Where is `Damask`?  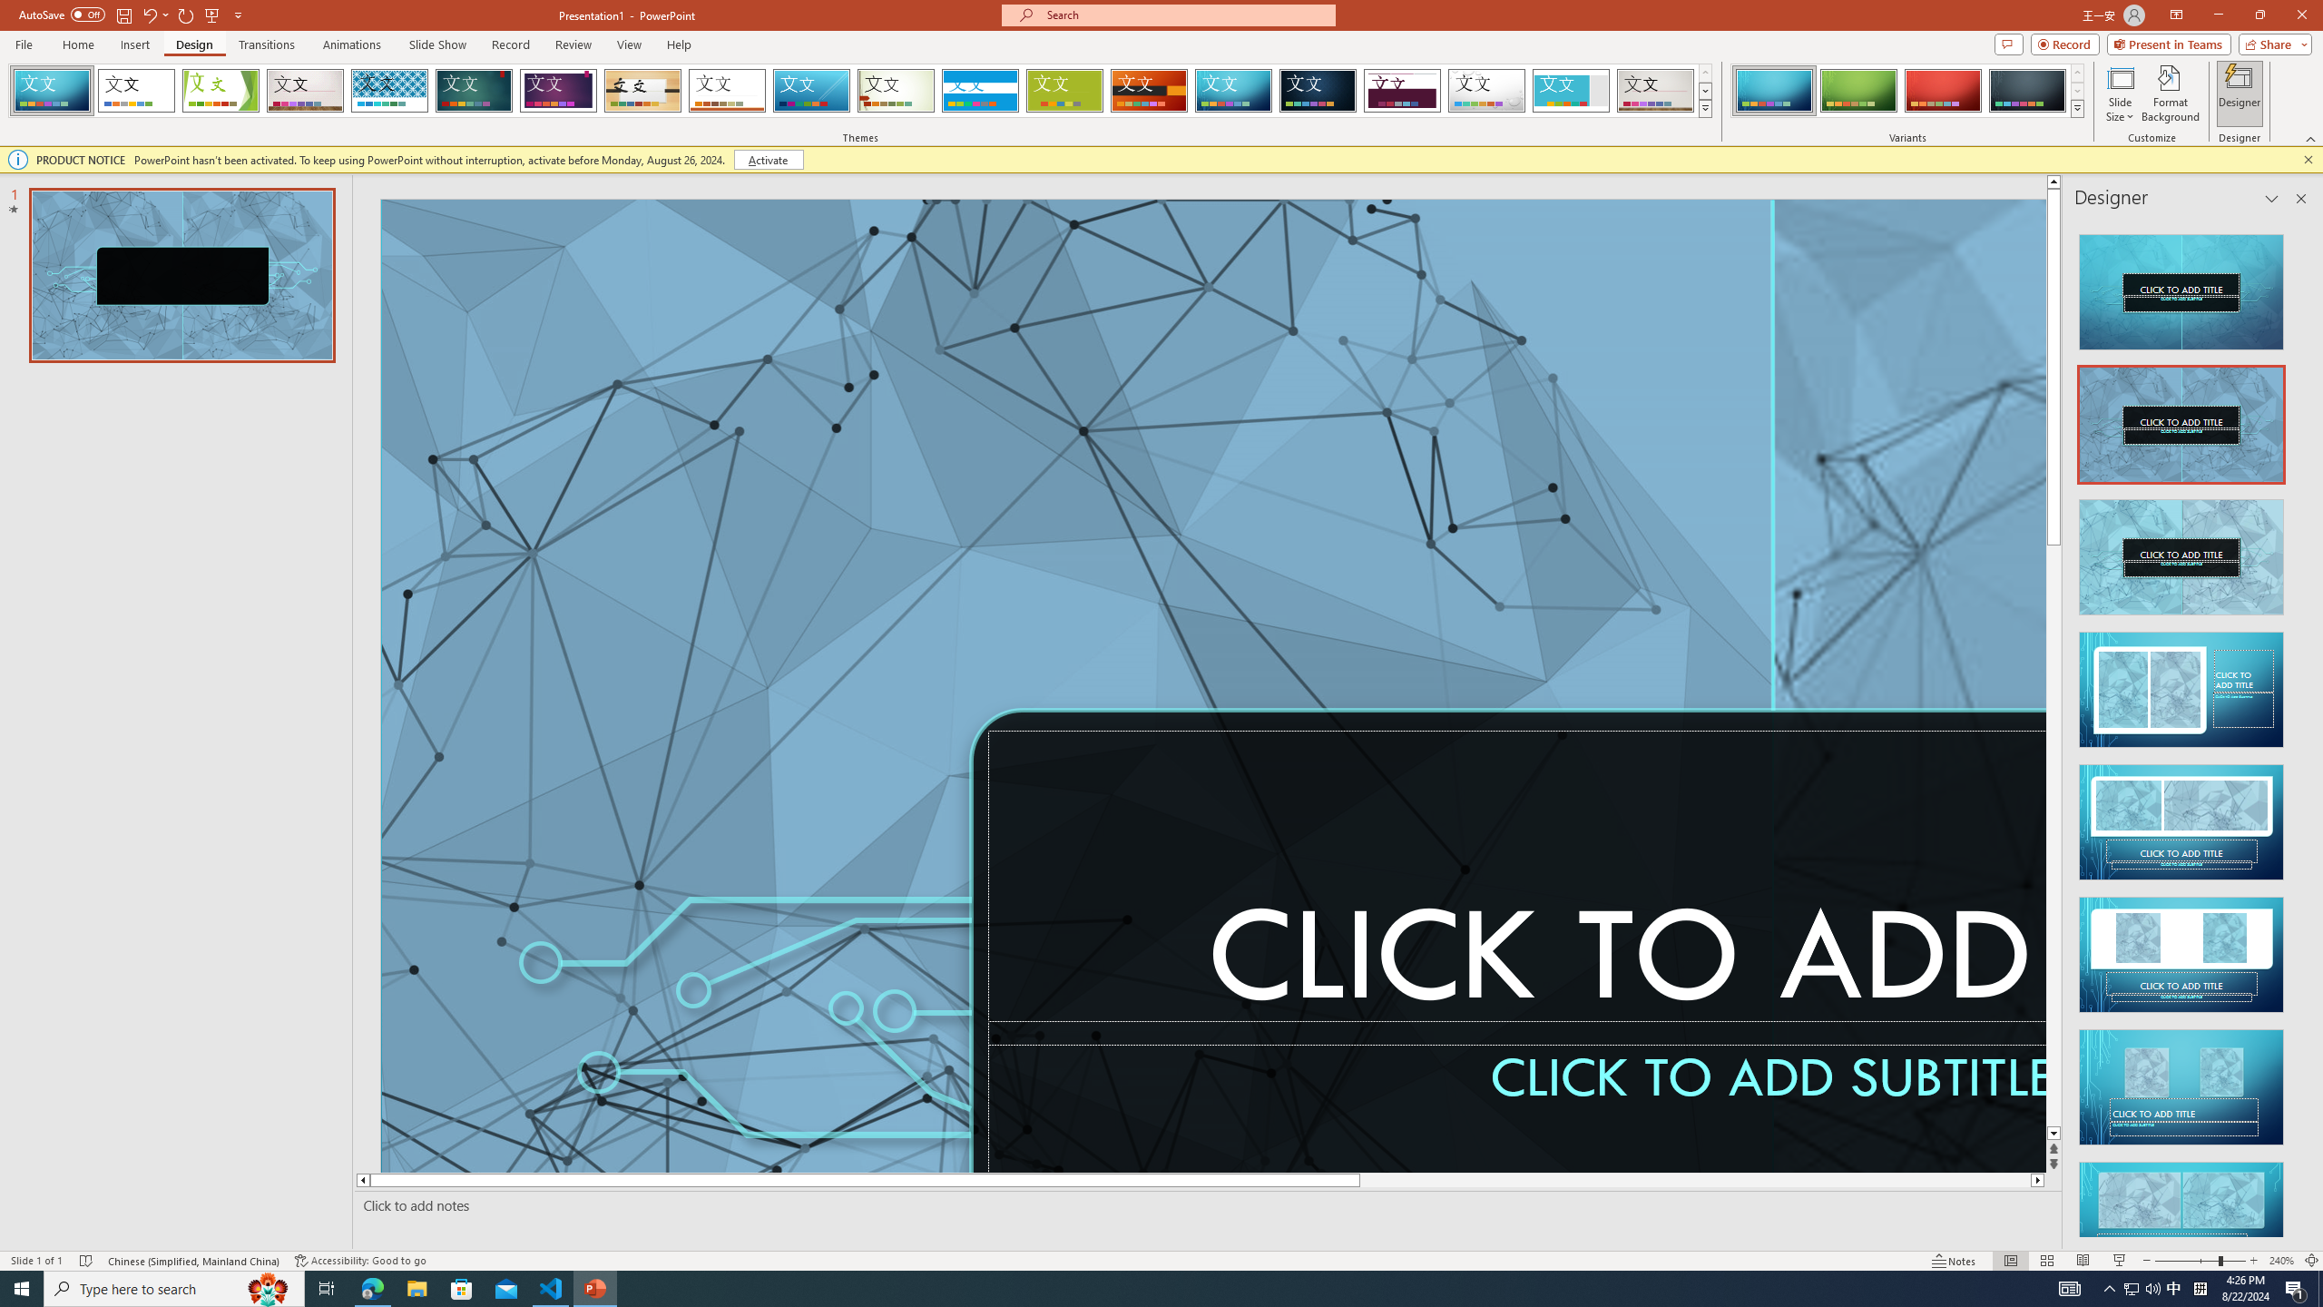
Damask is located at coordinates (1318, 91).